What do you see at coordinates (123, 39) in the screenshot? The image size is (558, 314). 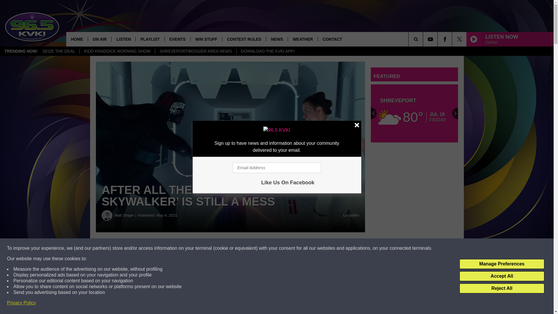 I see `LISTEN` at bounding box center [123, 39].